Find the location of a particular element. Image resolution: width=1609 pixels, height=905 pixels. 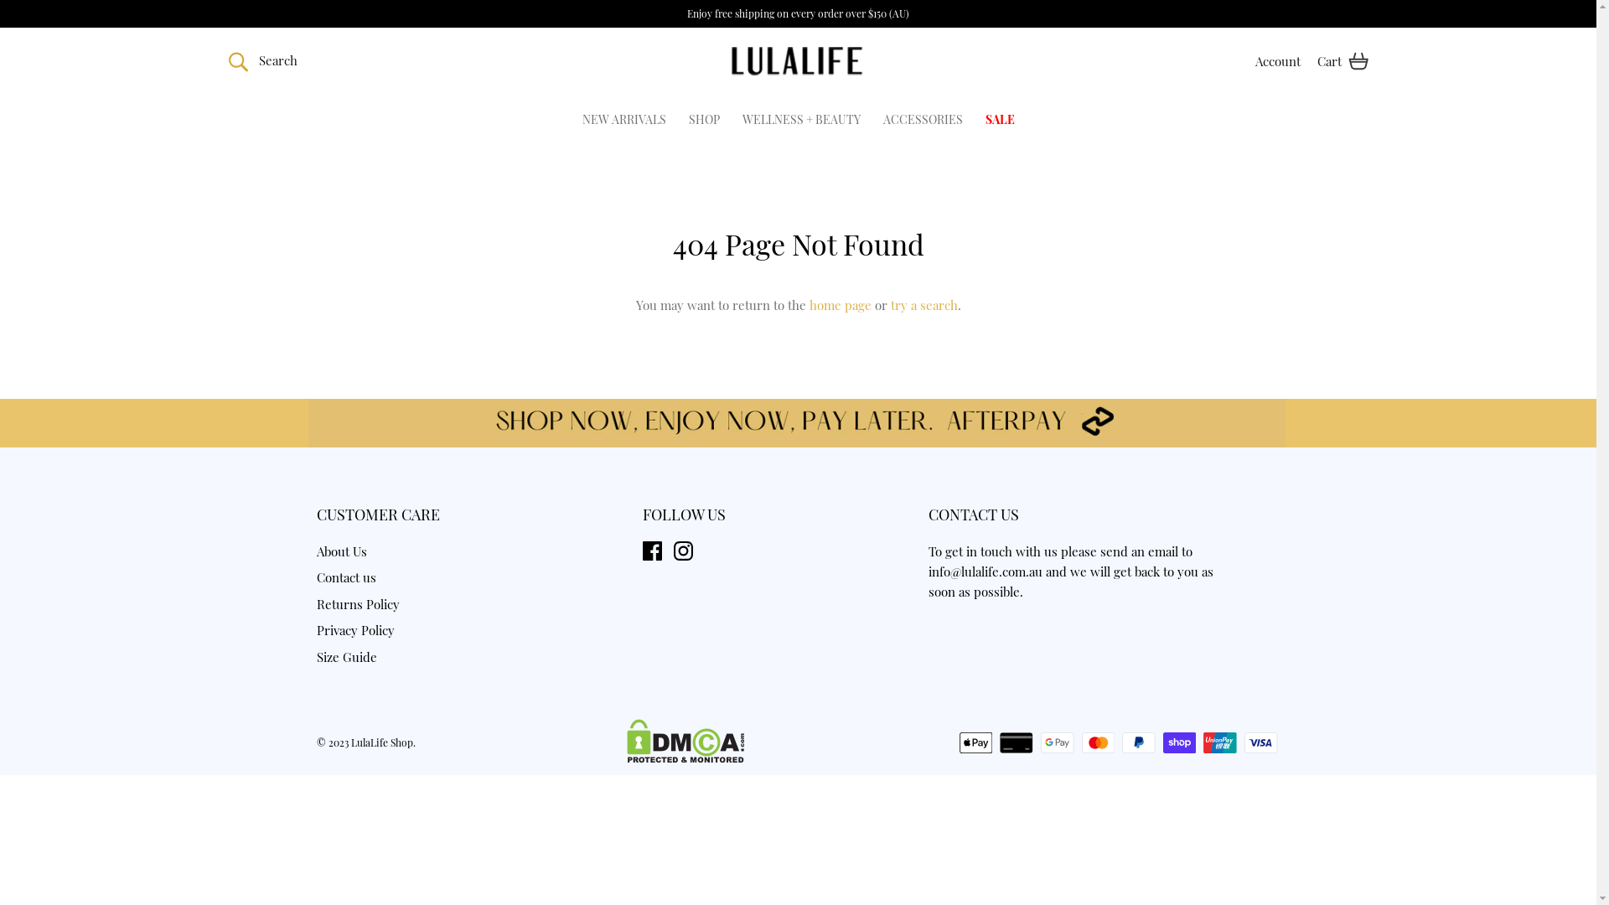

Size Guide is located at coordinates (347, 657).